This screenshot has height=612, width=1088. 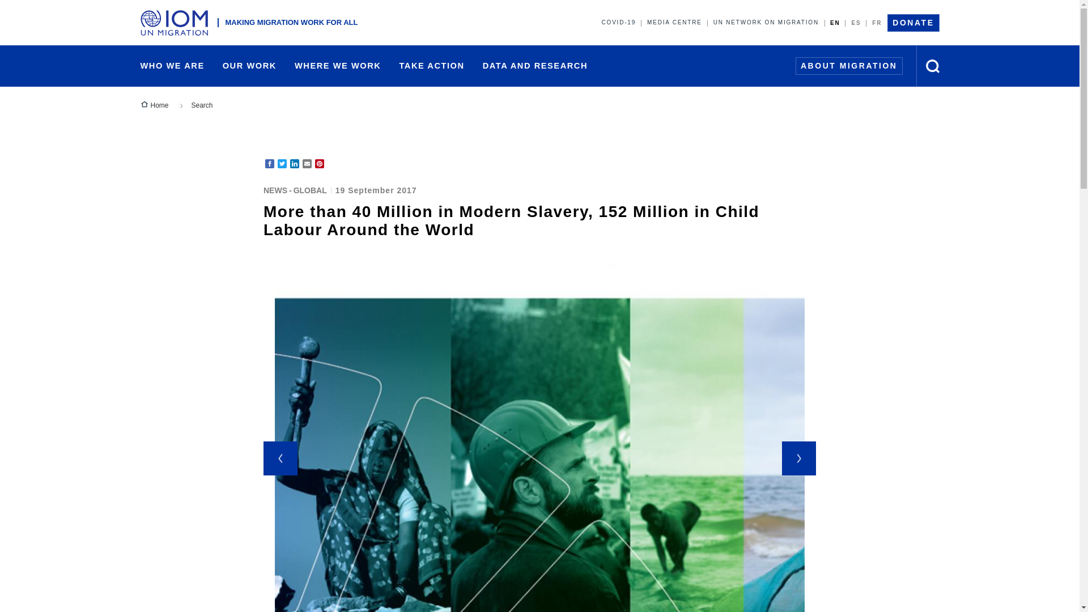 I want to click on MEDIA CENTRE, so click(x=674, y=23).